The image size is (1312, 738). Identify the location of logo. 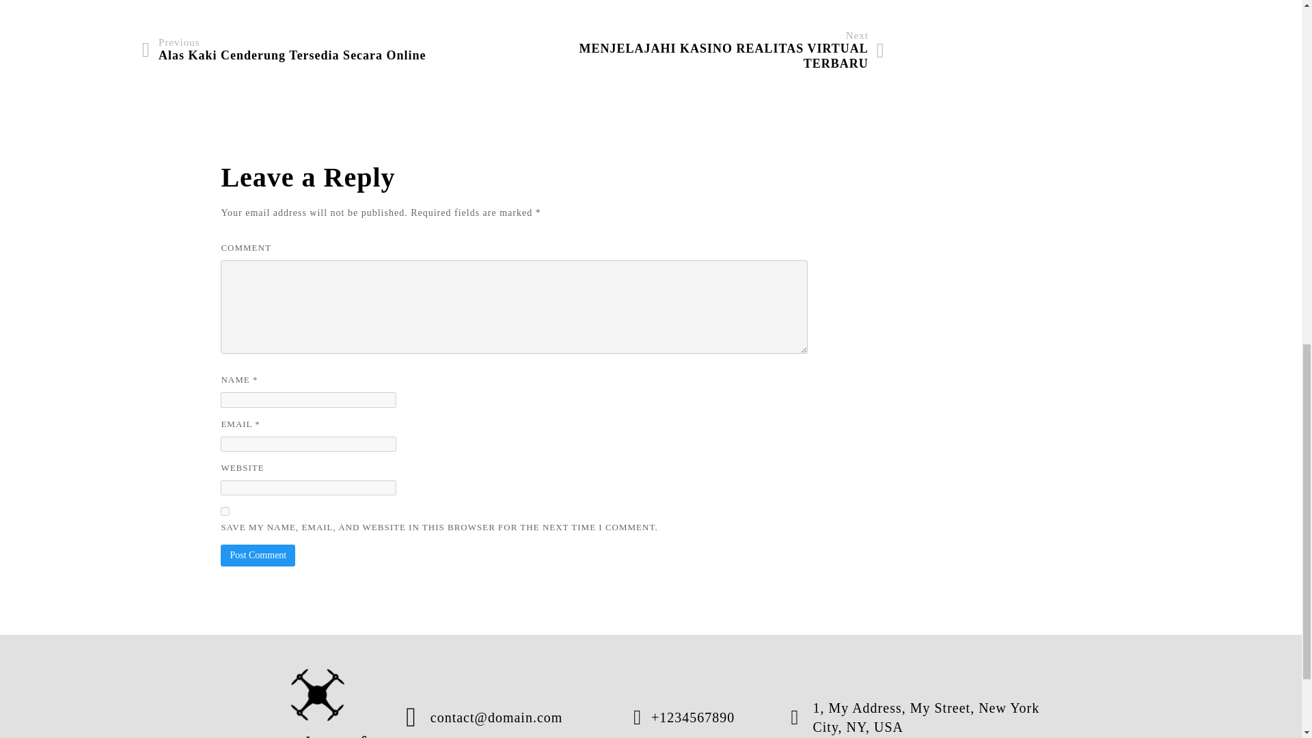
(828, 2).